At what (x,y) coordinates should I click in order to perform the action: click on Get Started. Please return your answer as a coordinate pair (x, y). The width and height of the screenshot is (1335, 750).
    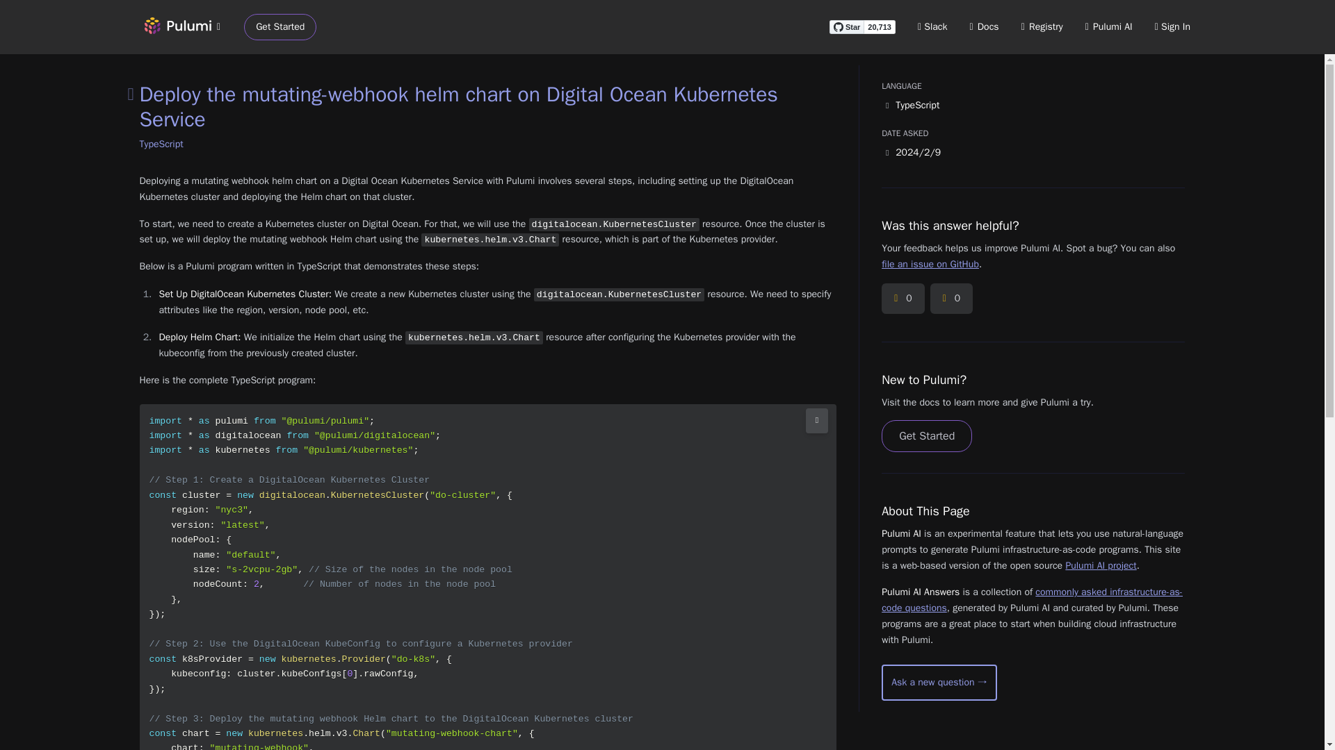
    Looking at the image, I should click on (280, 27).